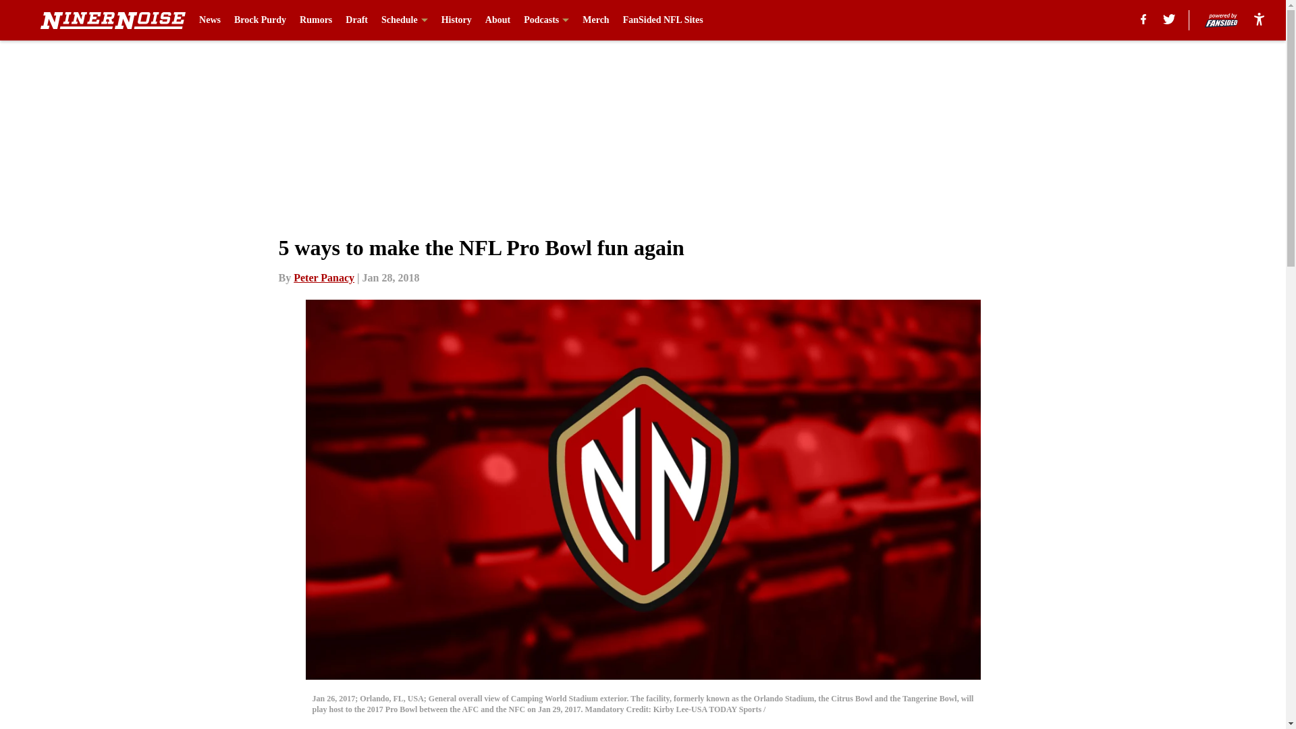  I want to click on History, so click(456, 20).